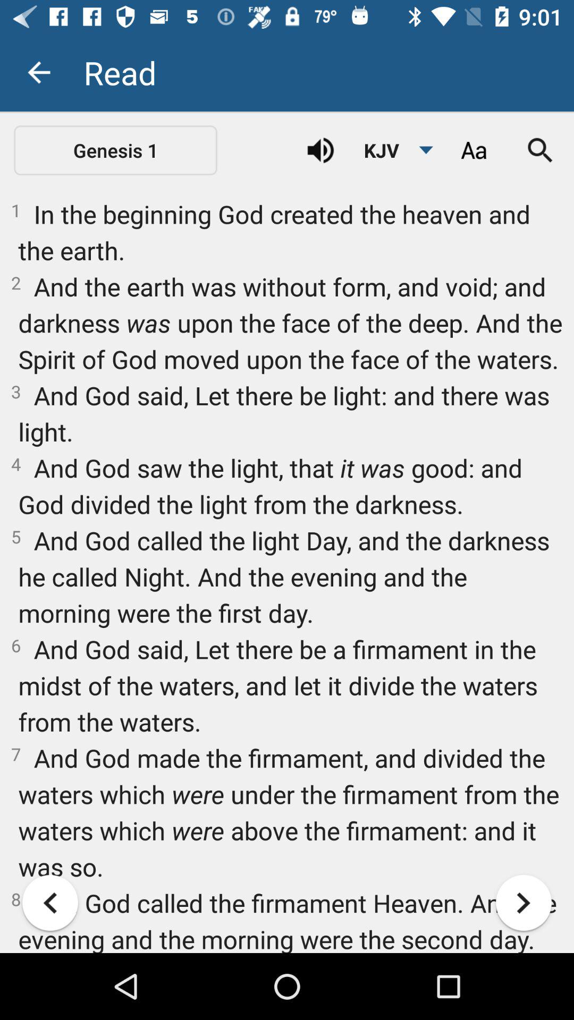 This screenshot has height=1020, width=574. What do you see at coordinates (474, 151) in the screenshot?
I see `text settings` at bounding box center [474, 151].